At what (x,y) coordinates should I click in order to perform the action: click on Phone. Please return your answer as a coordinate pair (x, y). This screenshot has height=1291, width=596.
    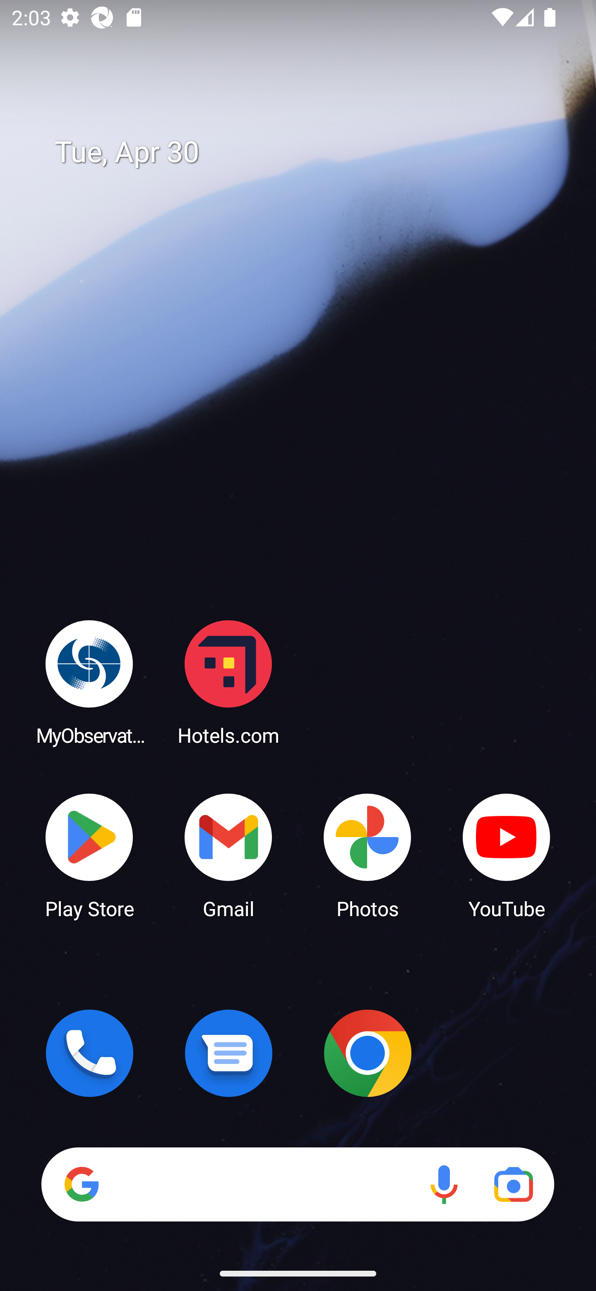
    Looking at the image, I should click on (89, 1053).